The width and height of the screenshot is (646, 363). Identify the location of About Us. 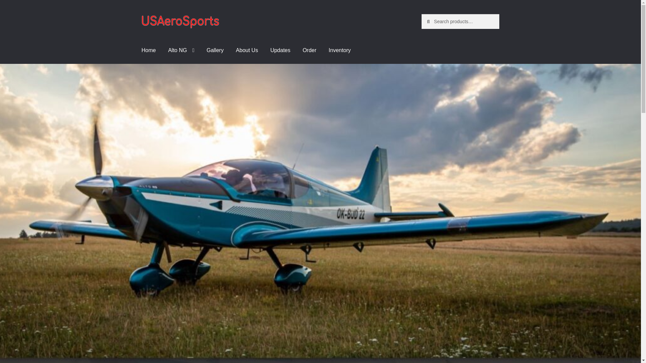
(247, 50).